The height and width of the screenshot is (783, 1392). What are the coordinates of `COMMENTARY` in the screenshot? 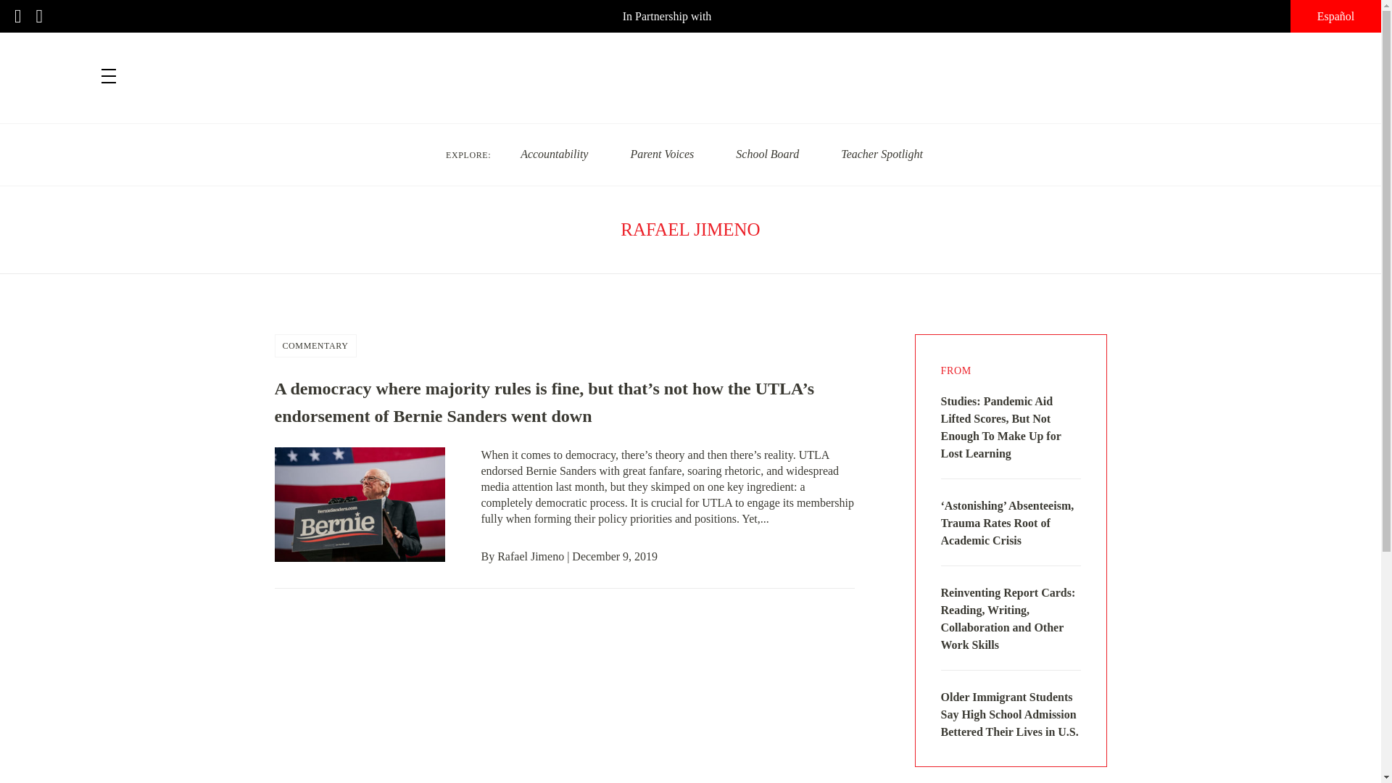 It's located at (315, 346).